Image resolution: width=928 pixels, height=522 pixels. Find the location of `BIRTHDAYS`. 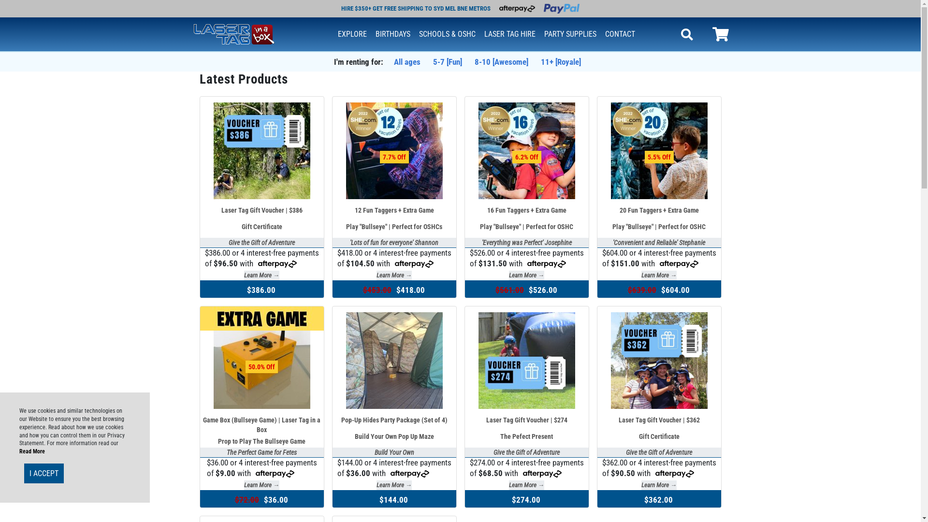

BIRTHDAYS is located at coordinates (393, 34).